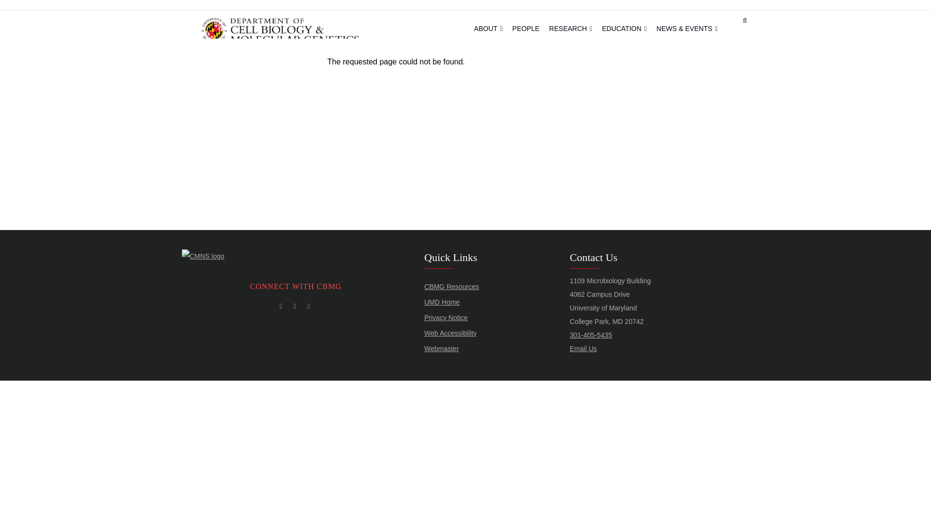  What do you see at coordinates (624, 29) in the screenshot?
I see `EDUCATION` at bounding box center [624, 29].